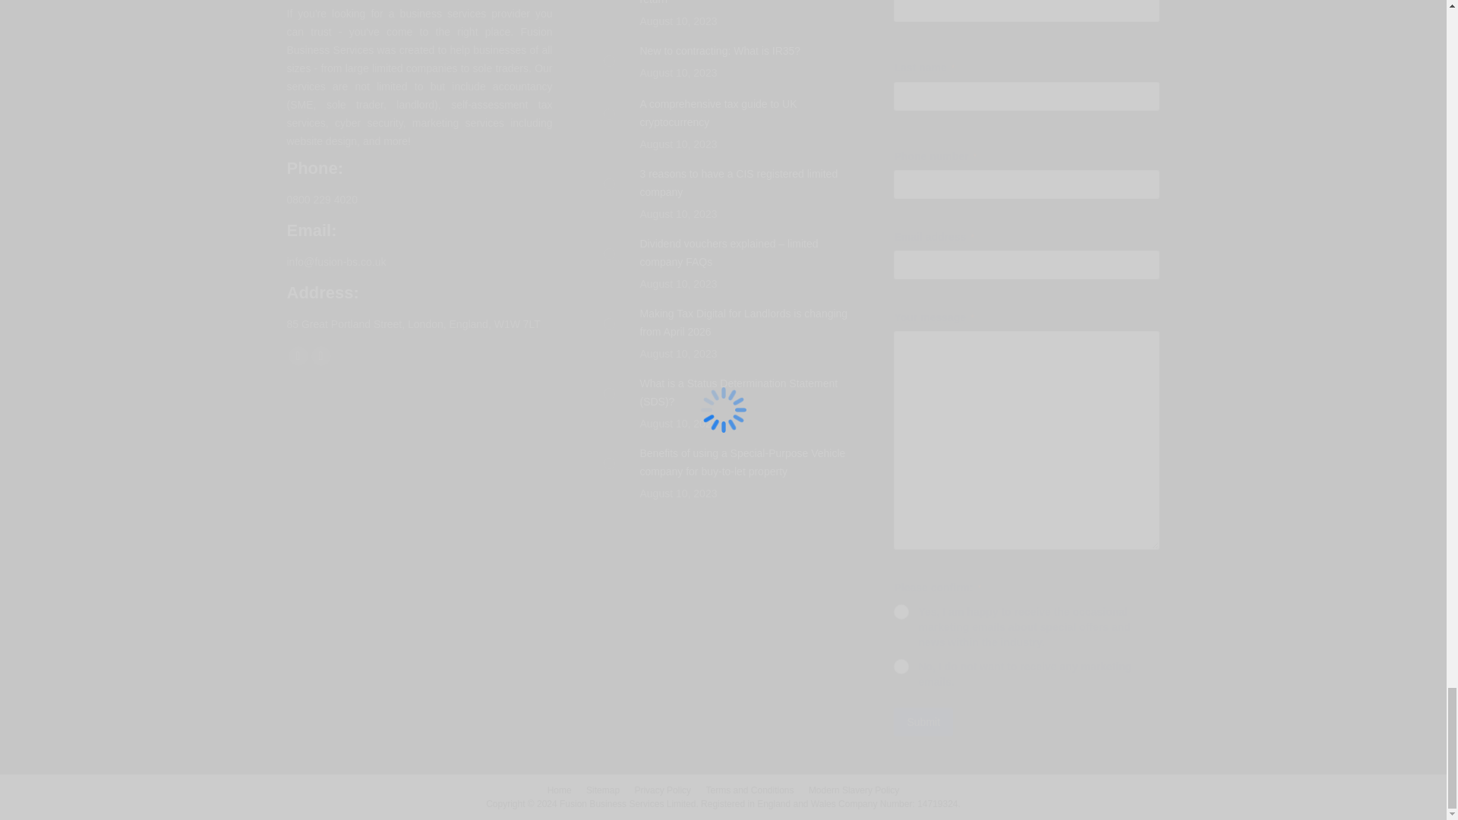 This screenshot has width=1458, height=820. I want to click on Submit, so click(923, 721).